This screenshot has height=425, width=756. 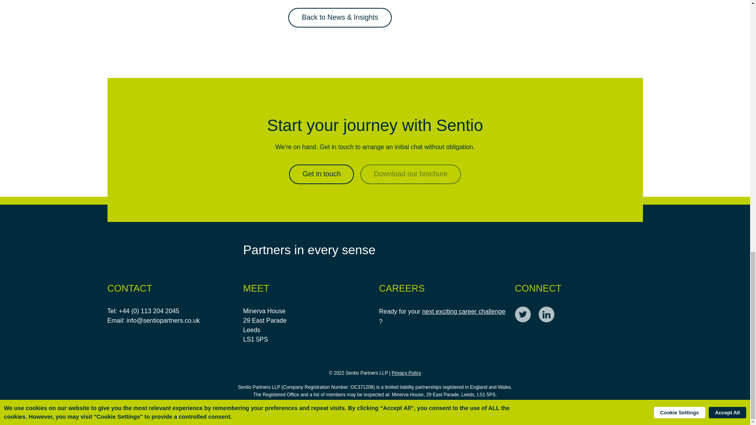 What do you see at coordinates (410, 174) in the screenshot?
I see `Download our brochure` at bounding box center [410, 174].